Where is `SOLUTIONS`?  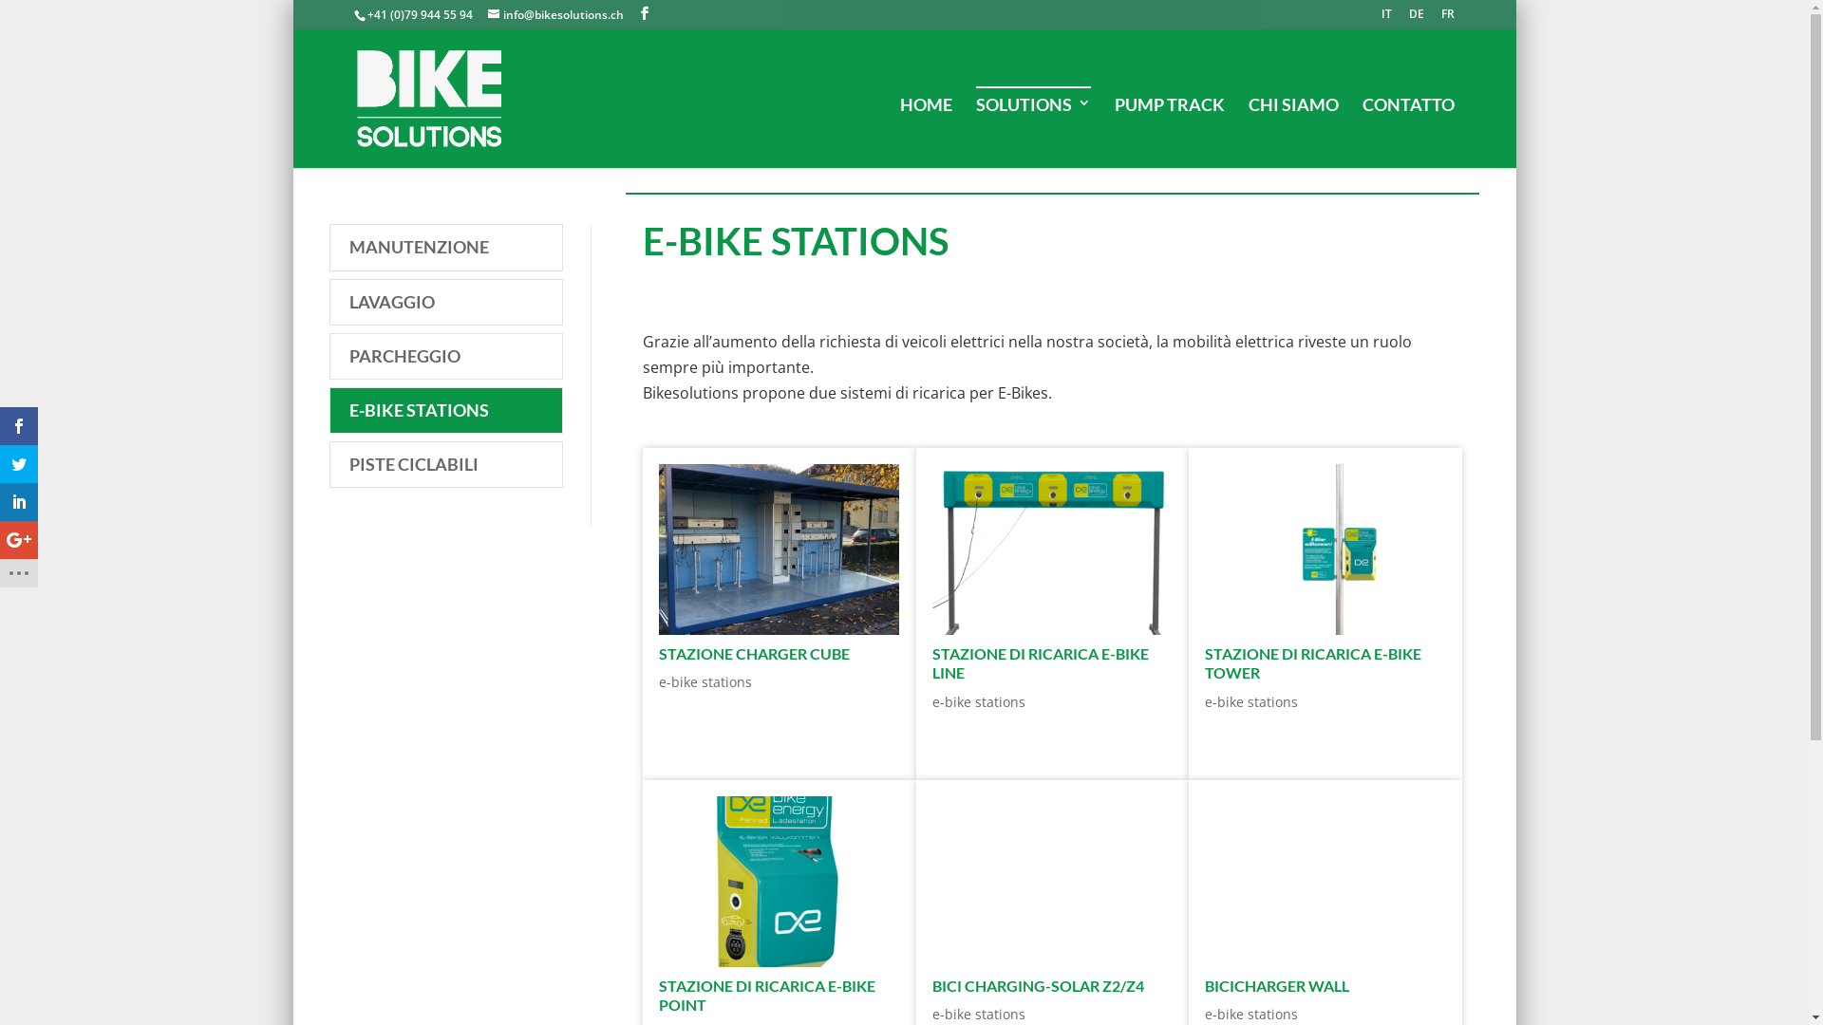 SOLUTIONS is located at coordinates (1033, 127).